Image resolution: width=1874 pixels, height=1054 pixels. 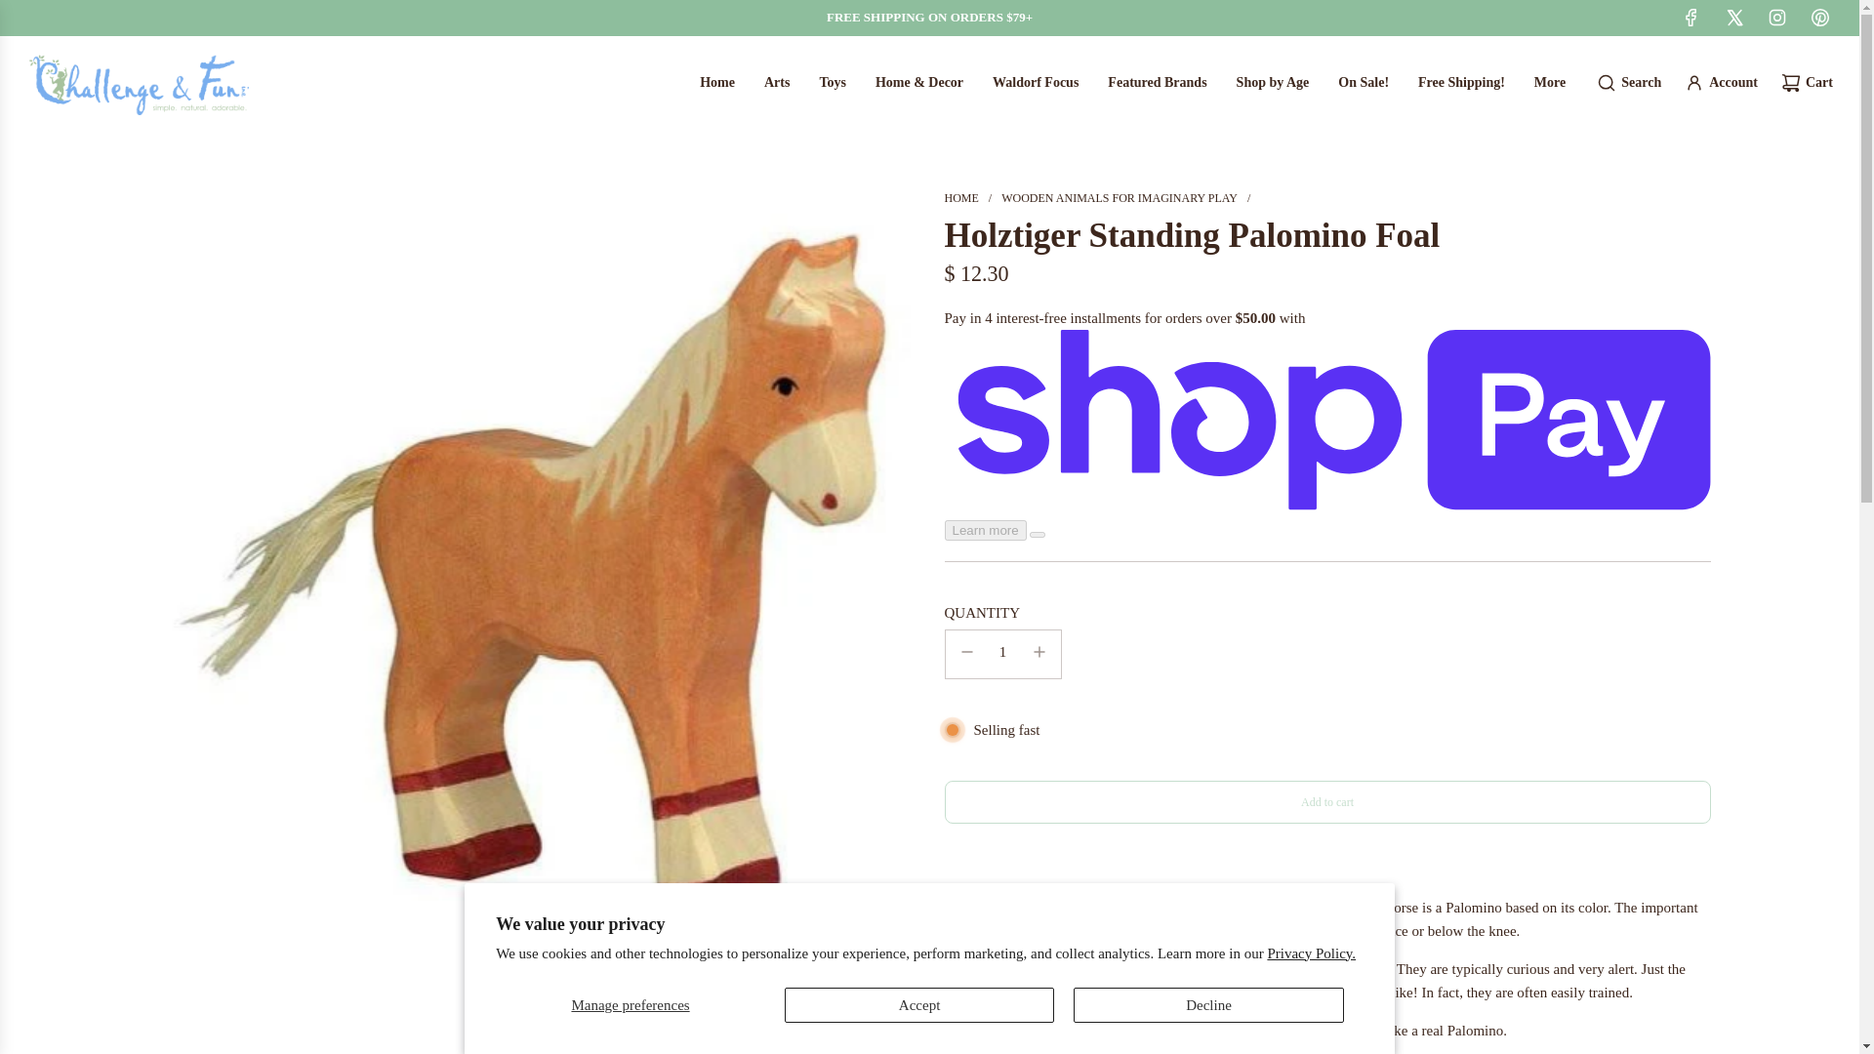 I want to click on Wooden Animals for Imaginary Play, so click(x=1119, y=197).